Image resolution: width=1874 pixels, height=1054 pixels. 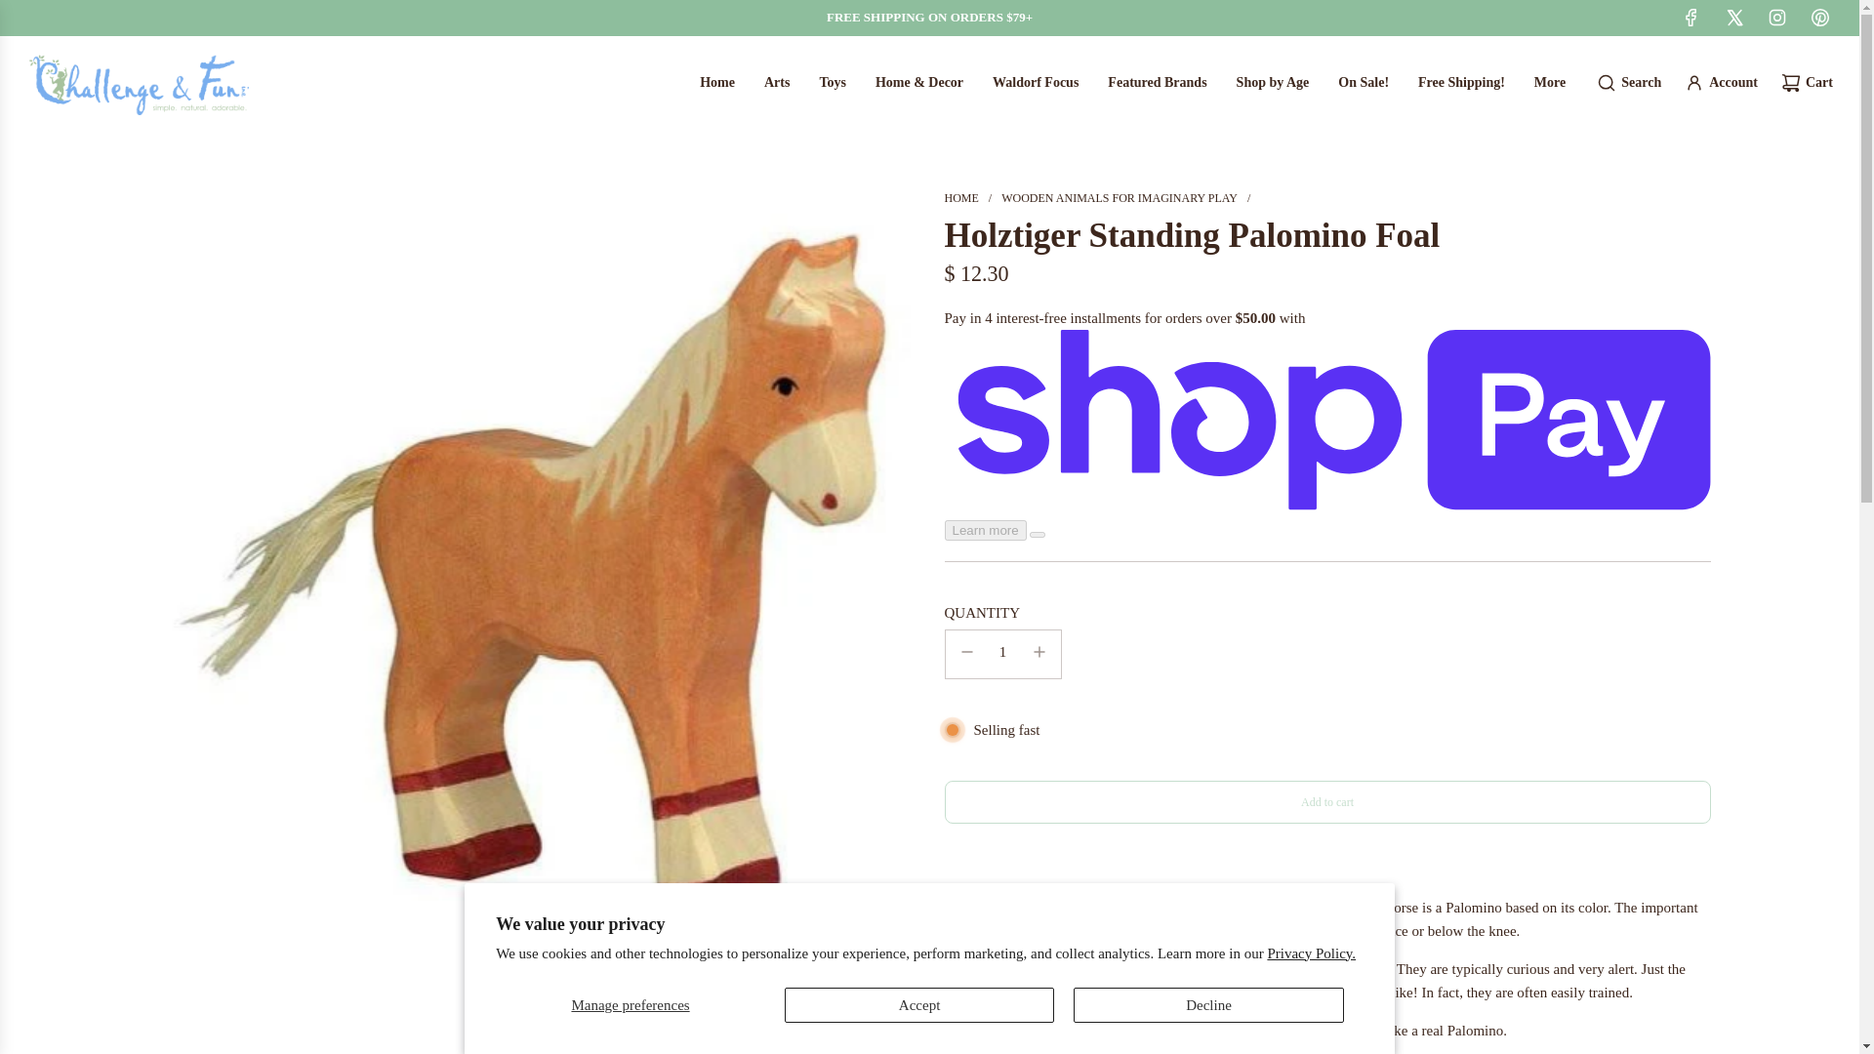 I want to click on Wooden Animals for Imaginary Play, so click(x=1119, y=197).